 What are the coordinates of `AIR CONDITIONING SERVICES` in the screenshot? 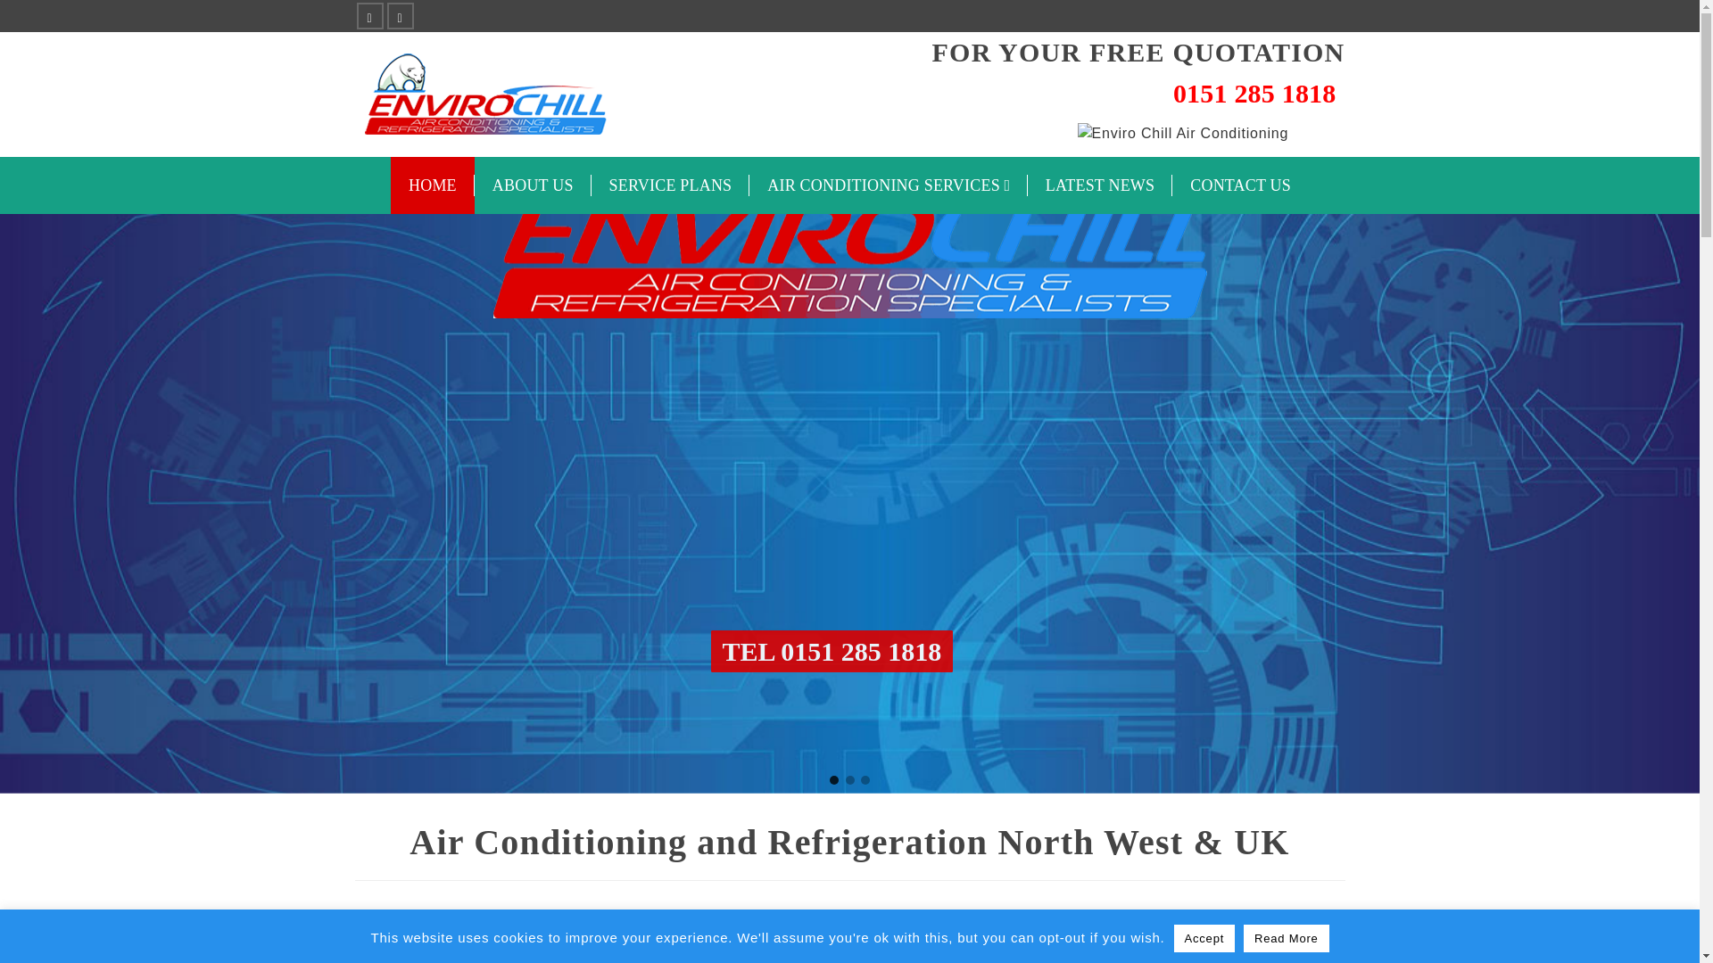 It's located at (889, 185).